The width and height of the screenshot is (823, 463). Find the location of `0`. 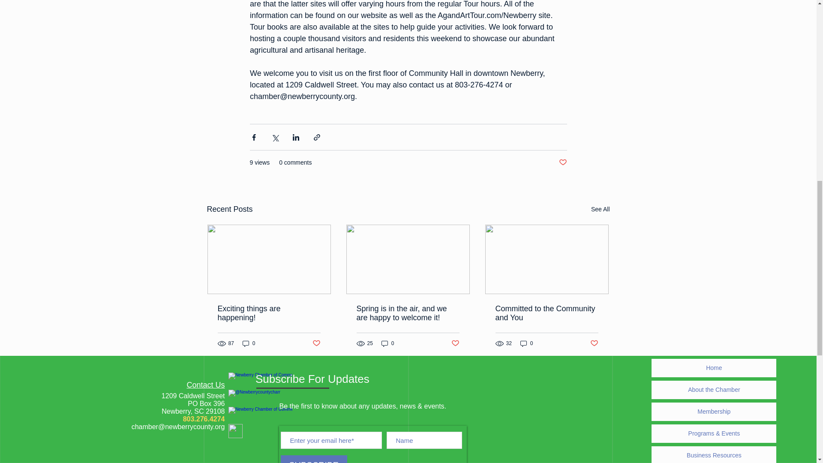

0 is located at coordinates (249, 343).